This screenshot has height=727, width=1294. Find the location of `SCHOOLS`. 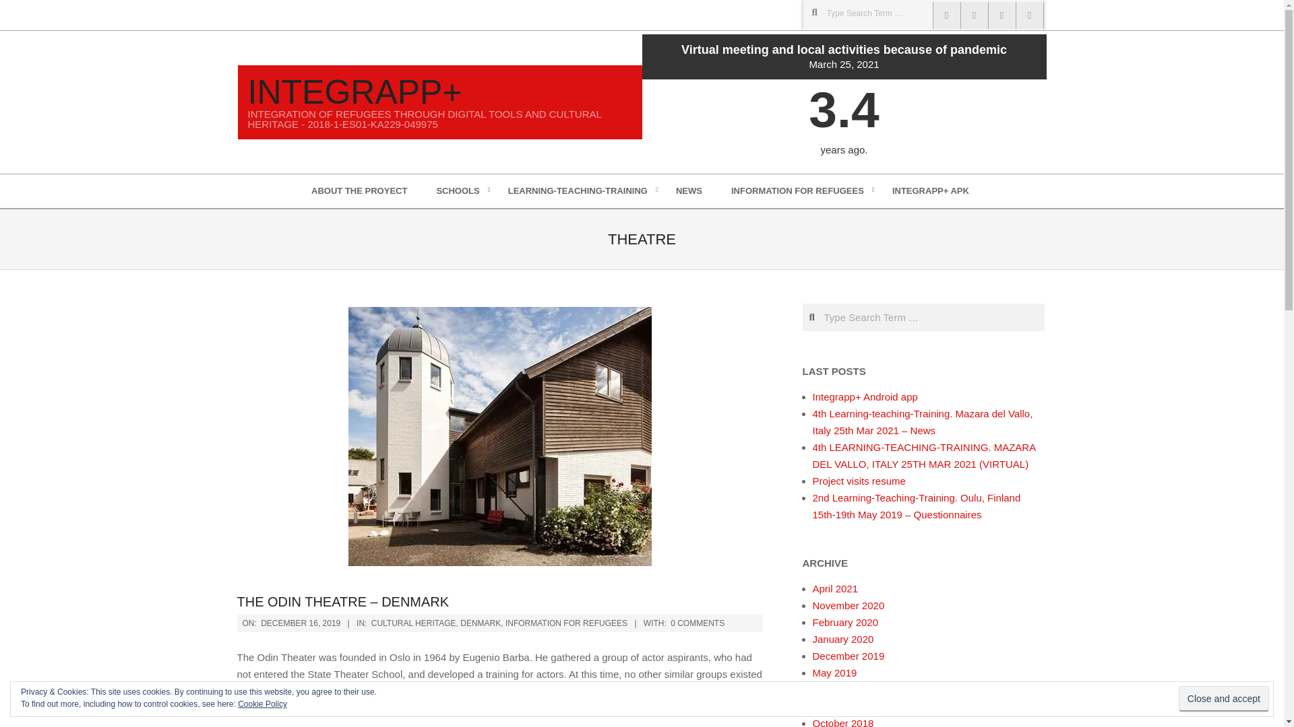

SCHOOLS is located at coordinates (458, 191).